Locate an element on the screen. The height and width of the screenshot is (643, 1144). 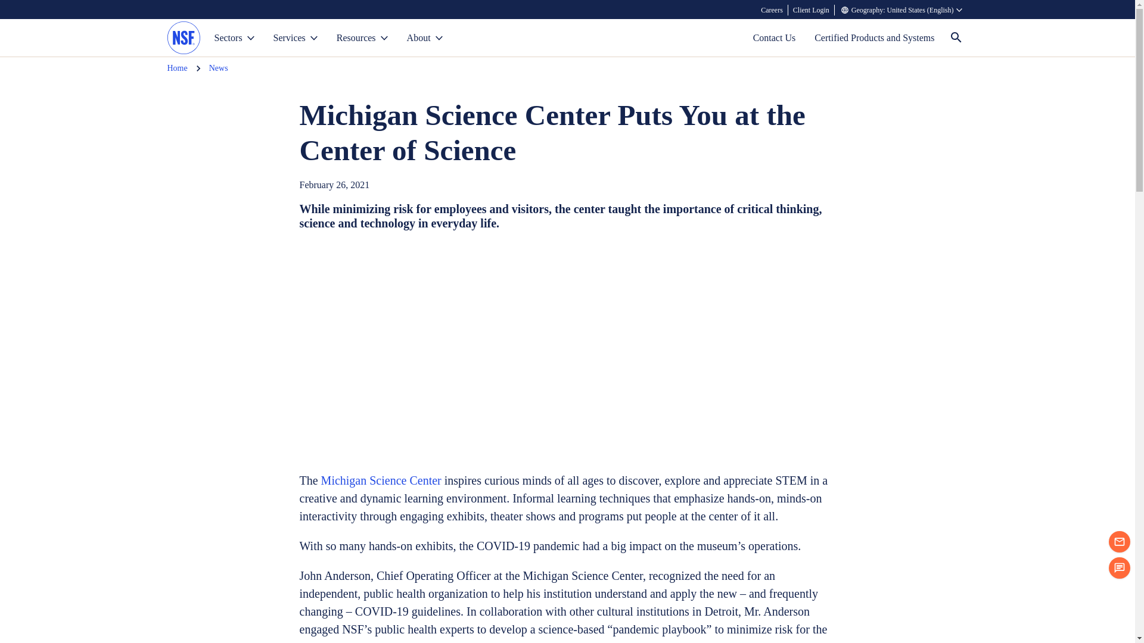
Sectors is located at coordinates (234, 38).